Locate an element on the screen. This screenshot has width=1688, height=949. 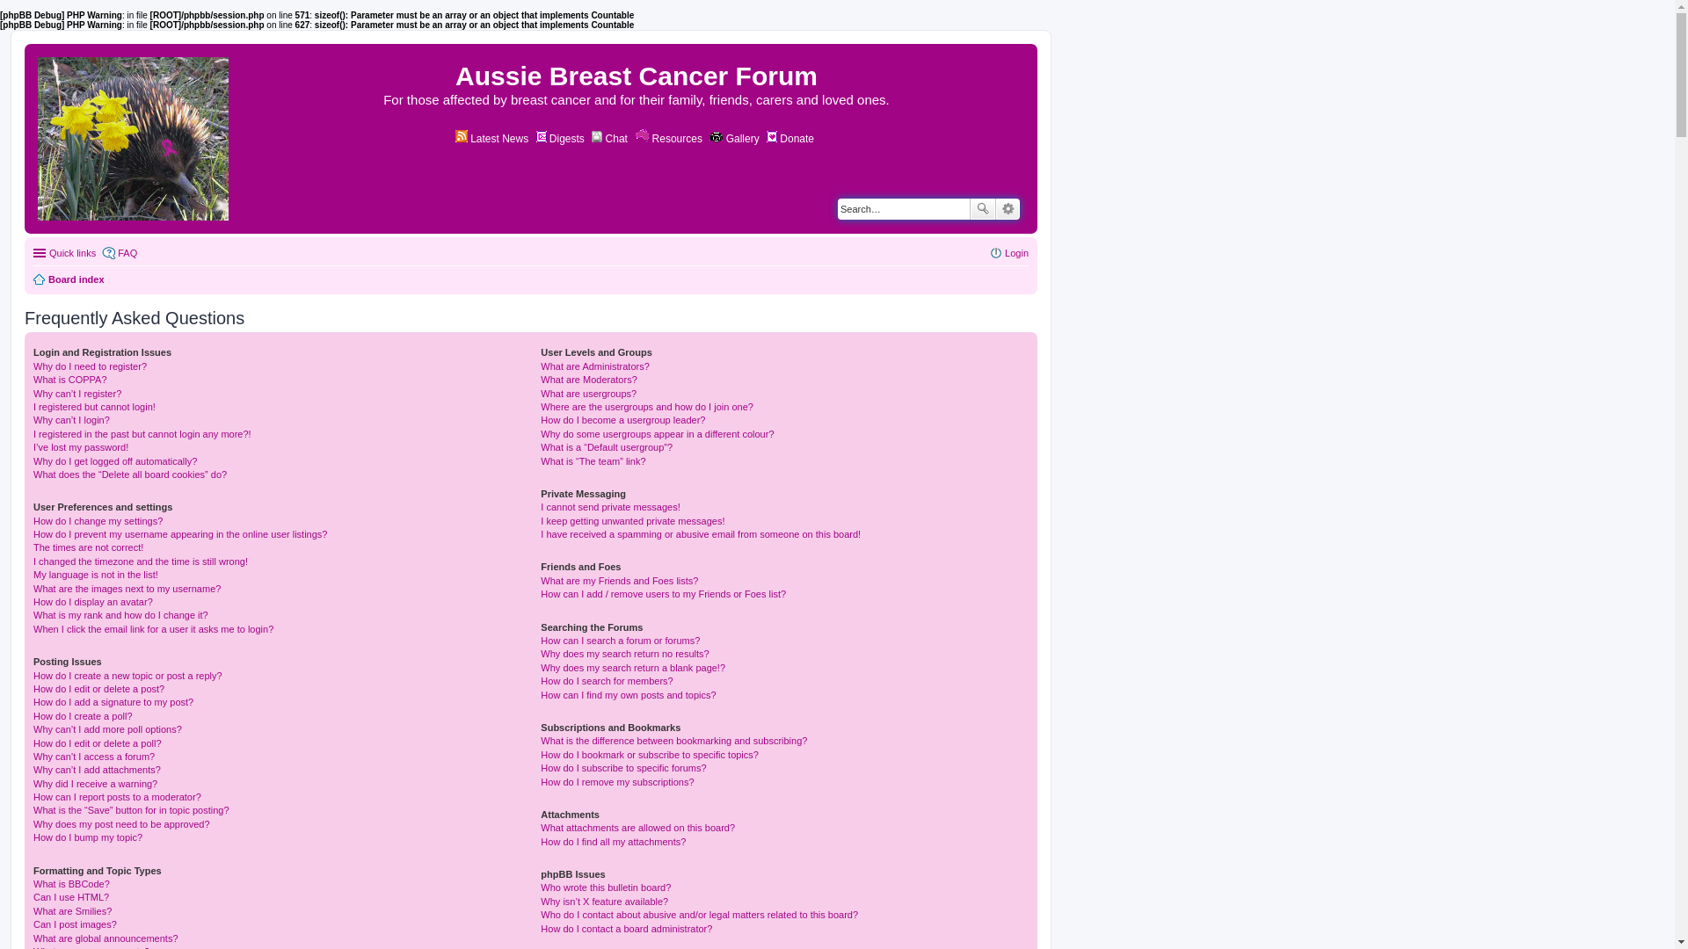
Why does my search return no results? is located at coordinates (624, 654).